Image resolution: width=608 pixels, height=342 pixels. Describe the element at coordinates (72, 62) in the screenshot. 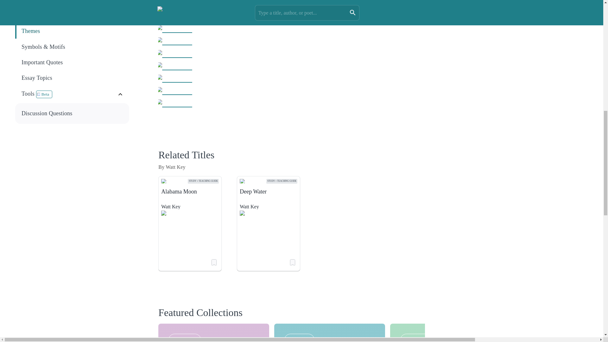

I see `Important Quotes` at that location.